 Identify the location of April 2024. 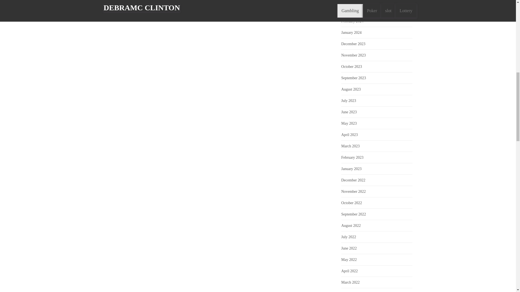
(349, 0).